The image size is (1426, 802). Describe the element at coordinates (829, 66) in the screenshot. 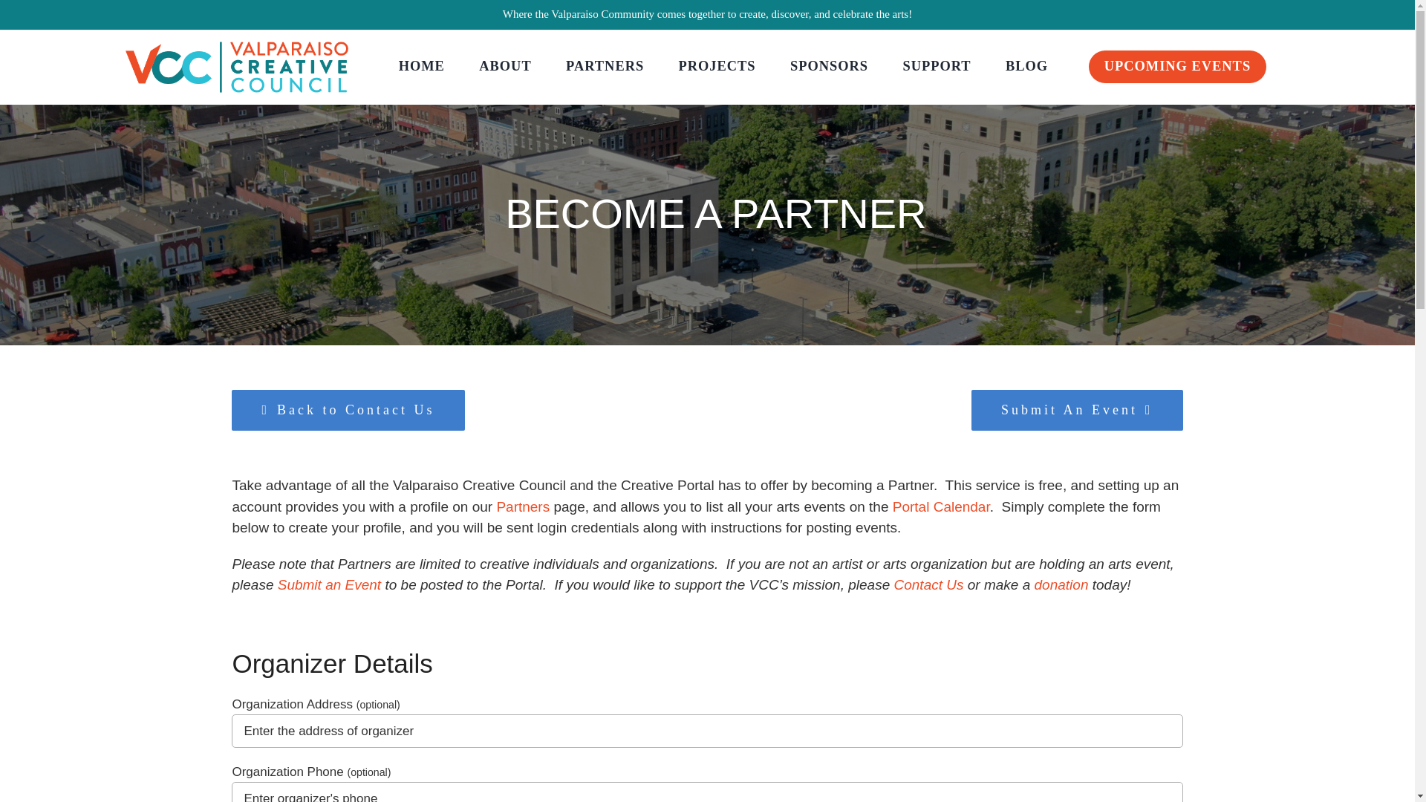

I see `SPONSORS` at that location.